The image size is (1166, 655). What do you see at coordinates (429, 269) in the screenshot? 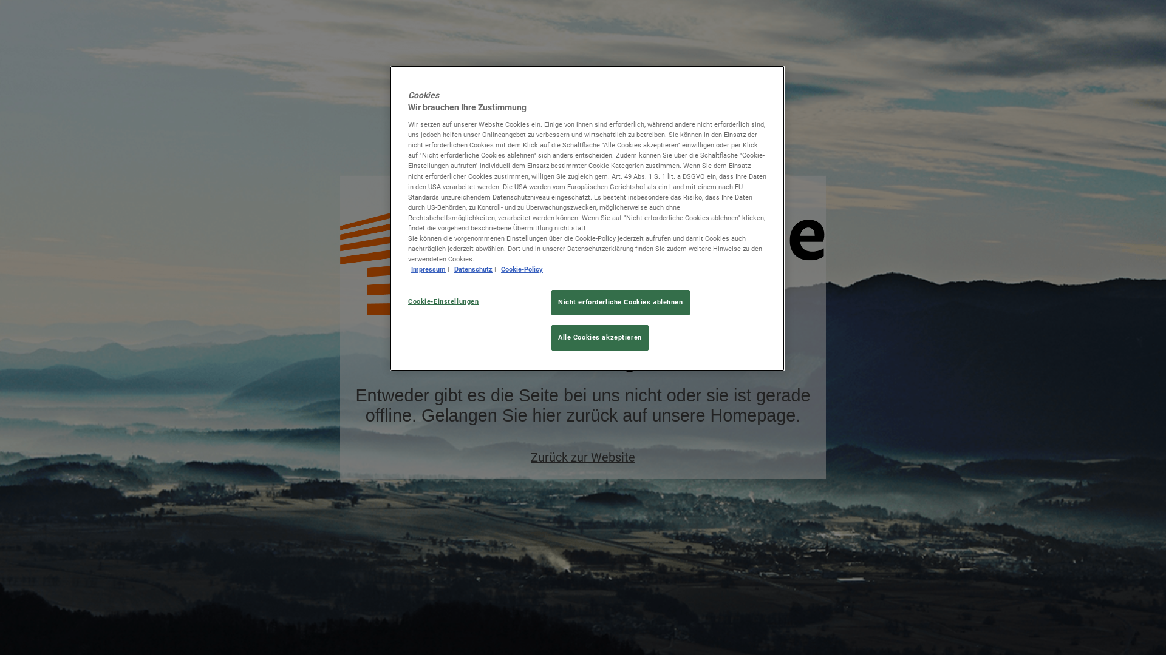
I see `Impressum` at bounding box center [429, 269].